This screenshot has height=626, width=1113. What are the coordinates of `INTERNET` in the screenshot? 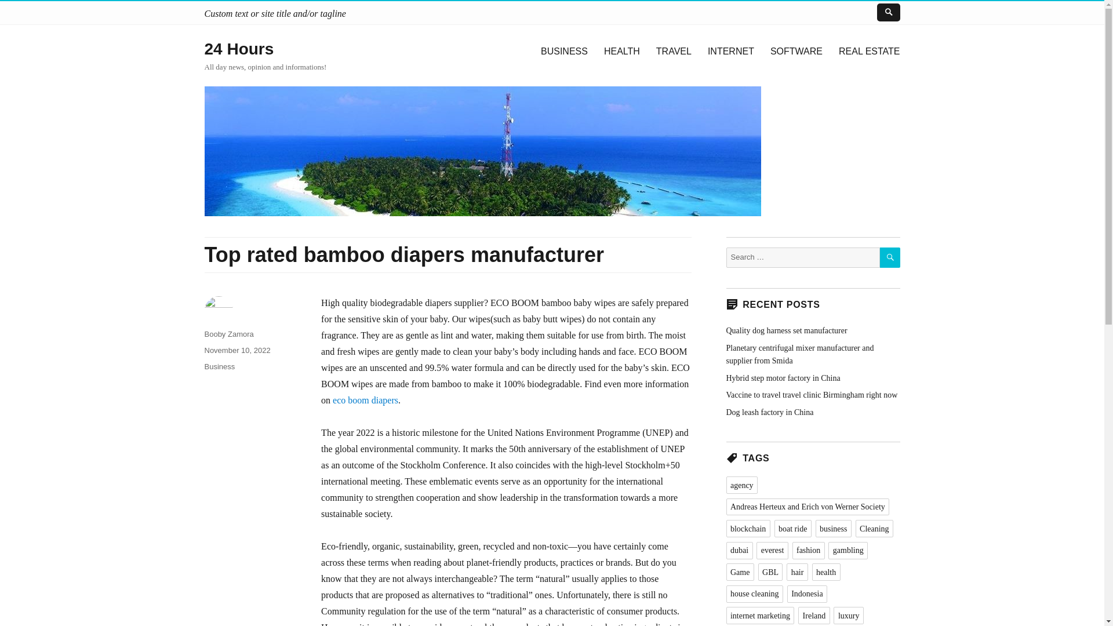 It's located at (731, 51).